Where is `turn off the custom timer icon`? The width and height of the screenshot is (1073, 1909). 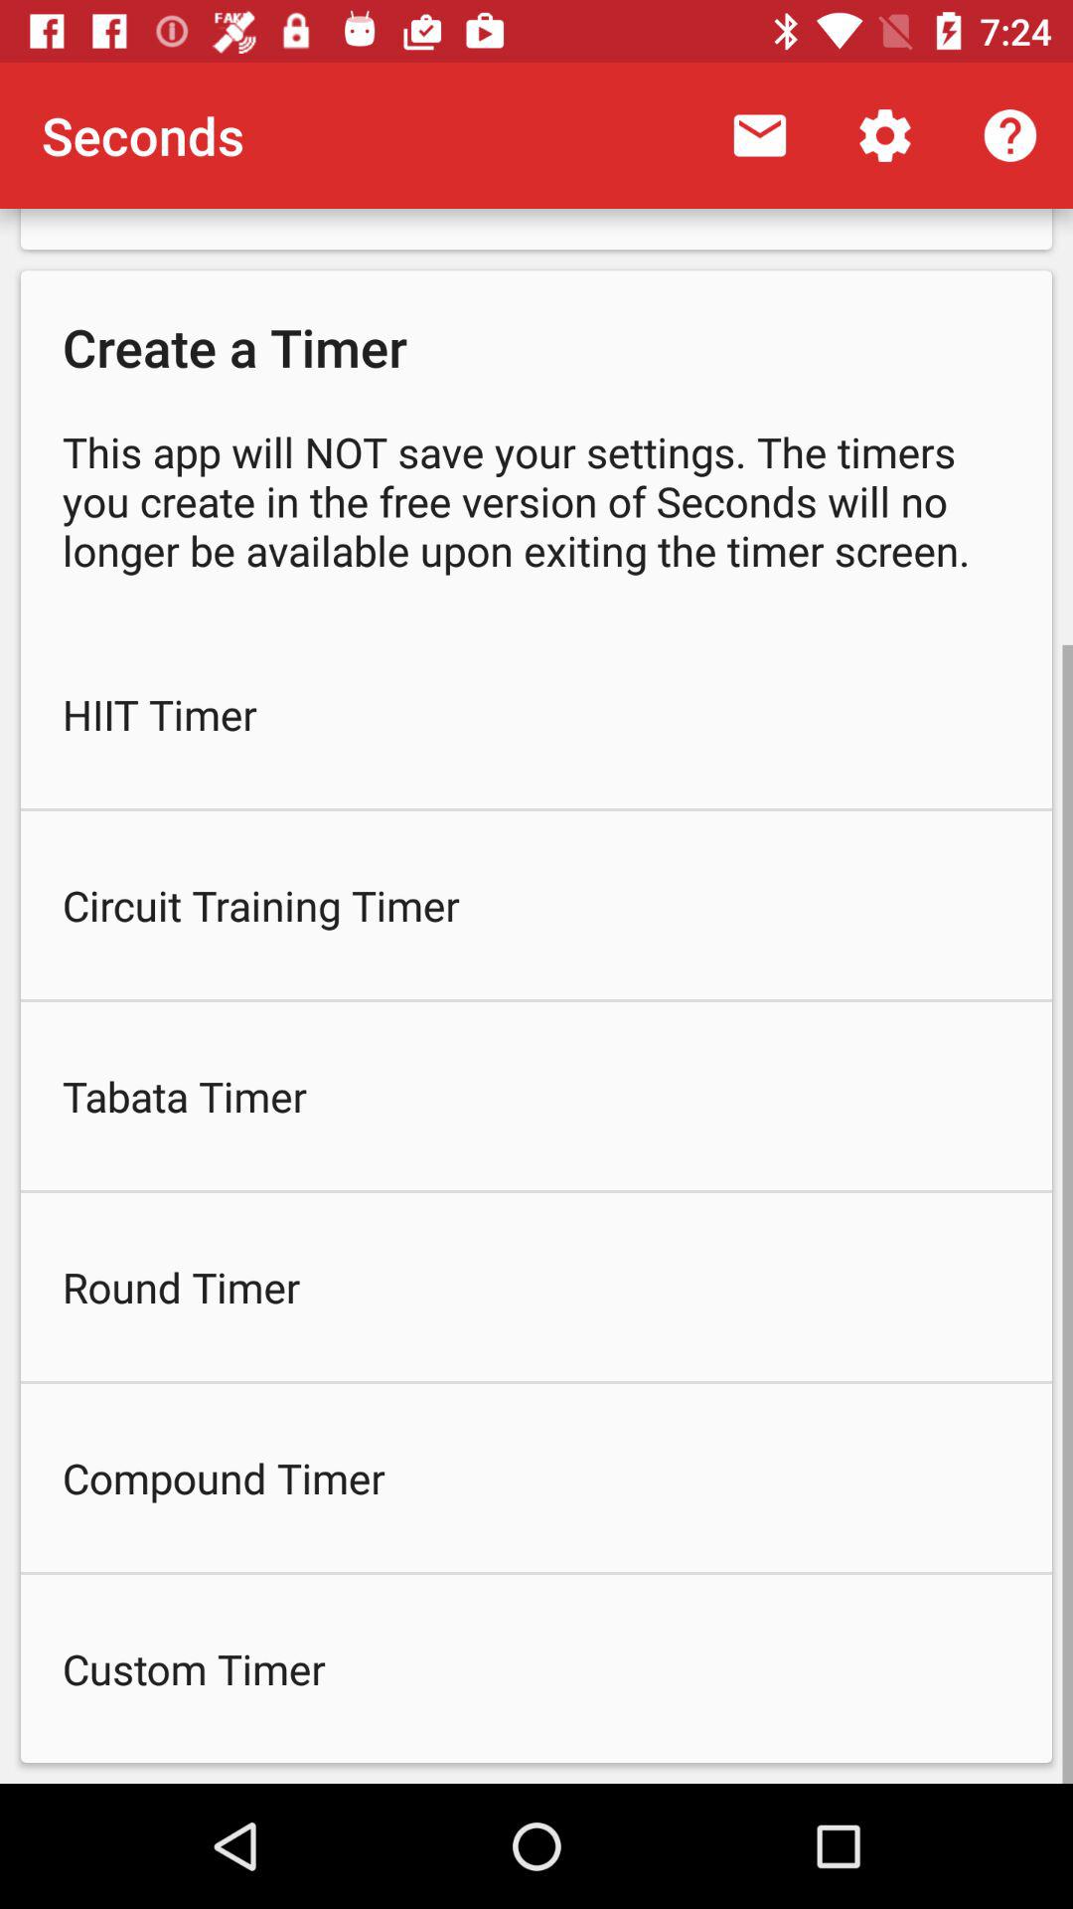 turn off the custom timer icon is located at coordinates (536, 1668).